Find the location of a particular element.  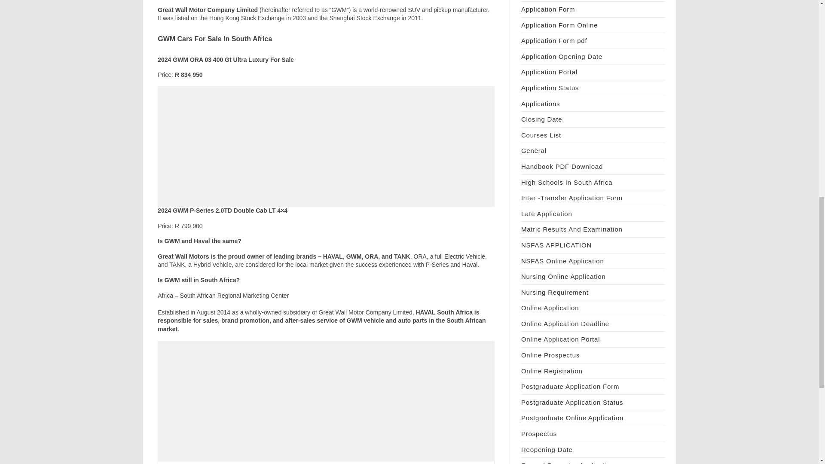

Nursing Requirement is located at coordinates (555, 292).